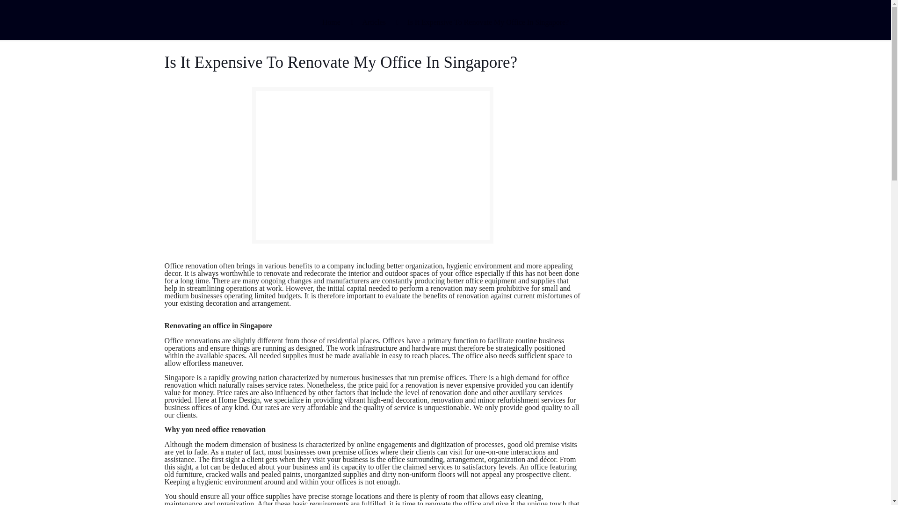 Image resolution: width=898 pixels, height=505 pixels. I want to click on Articles, so click(374, 22).